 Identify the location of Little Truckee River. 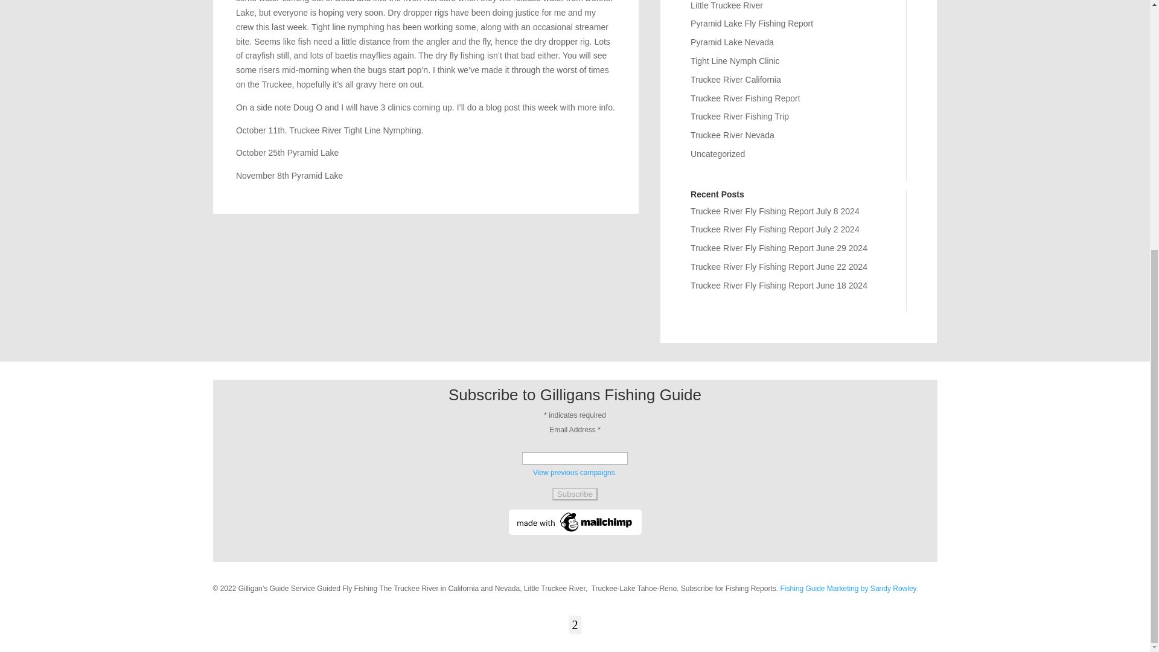
(727, 5).